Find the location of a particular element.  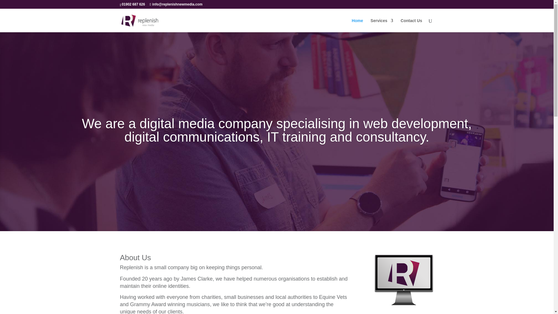

Services is located at coordinates (382, 25).